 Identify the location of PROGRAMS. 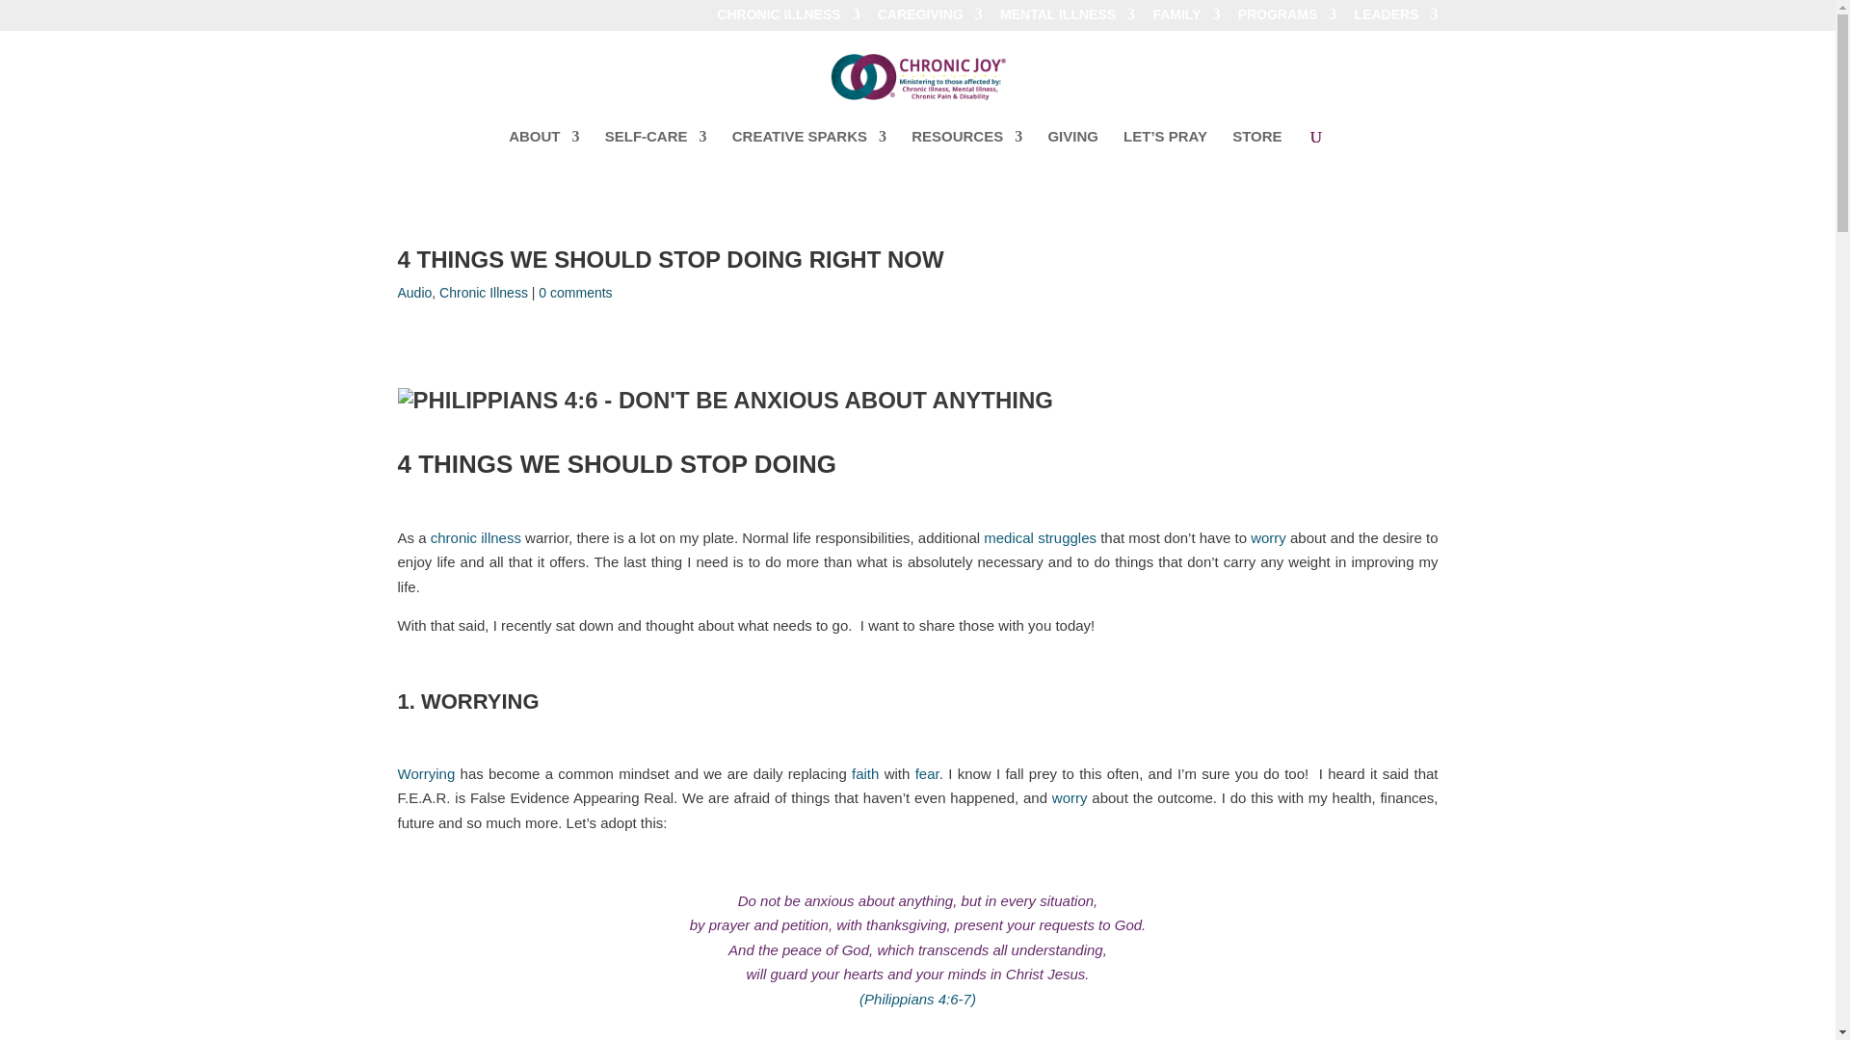
(1286, 19).